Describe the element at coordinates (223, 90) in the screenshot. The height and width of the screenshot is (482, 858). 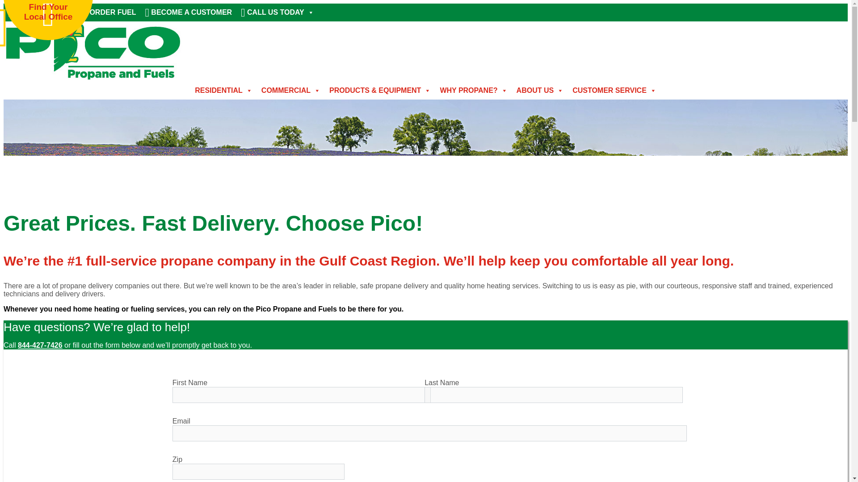
I see `RESIDENTIAL` at that location.